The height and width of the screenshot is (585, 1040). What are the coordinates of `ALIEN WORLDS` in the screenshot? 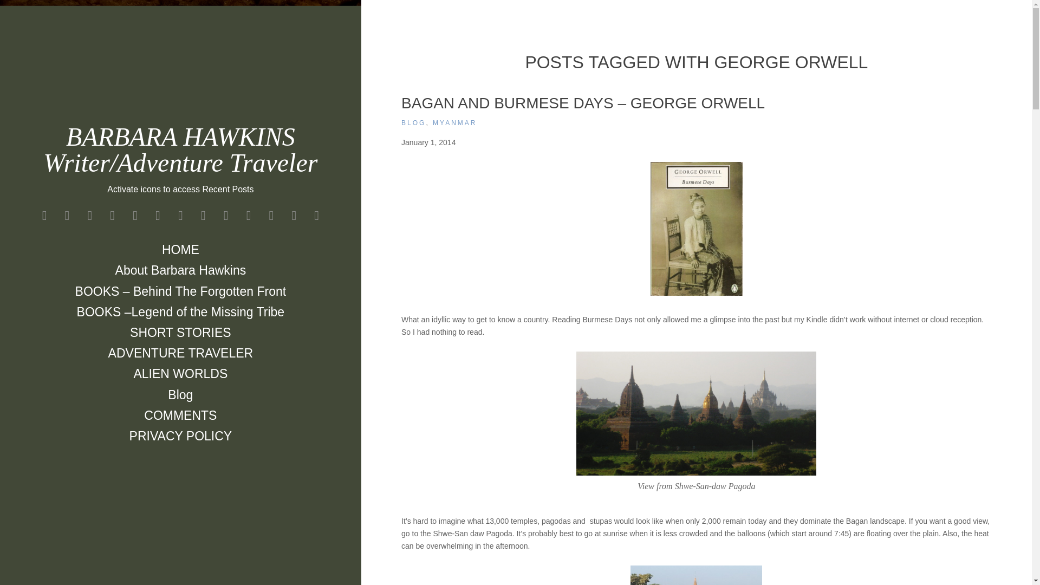 It's located at (180, 373).